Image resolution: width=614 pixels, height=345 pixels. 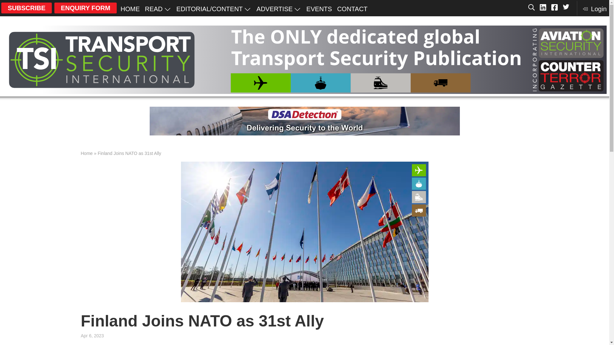 What do you see at coordinates (555, 8) in the screenshot?
I see `Transport Security International Magazine Facebook Page` at bounding box center [555, 8].